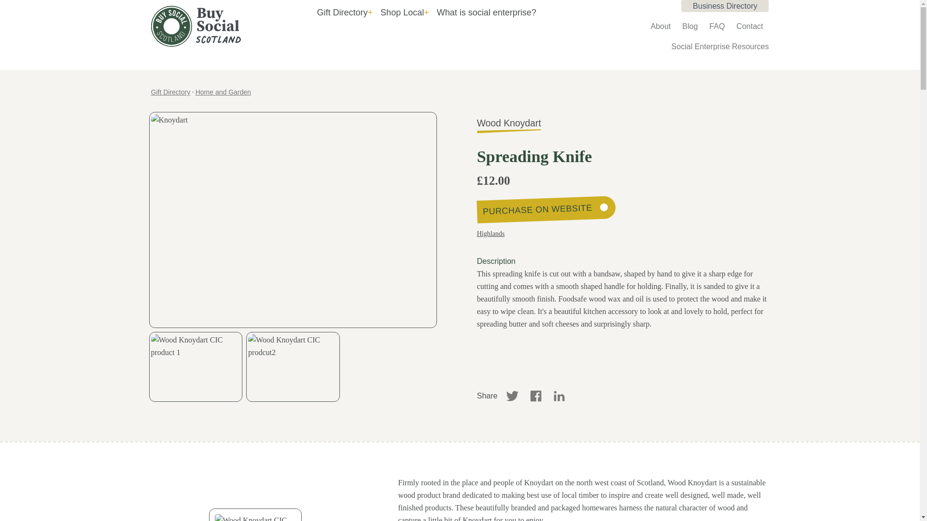 This screenshot has height=521, width=927. Describe the element at coordinates (660, 26) in the screenshot. I see `About` at that location.